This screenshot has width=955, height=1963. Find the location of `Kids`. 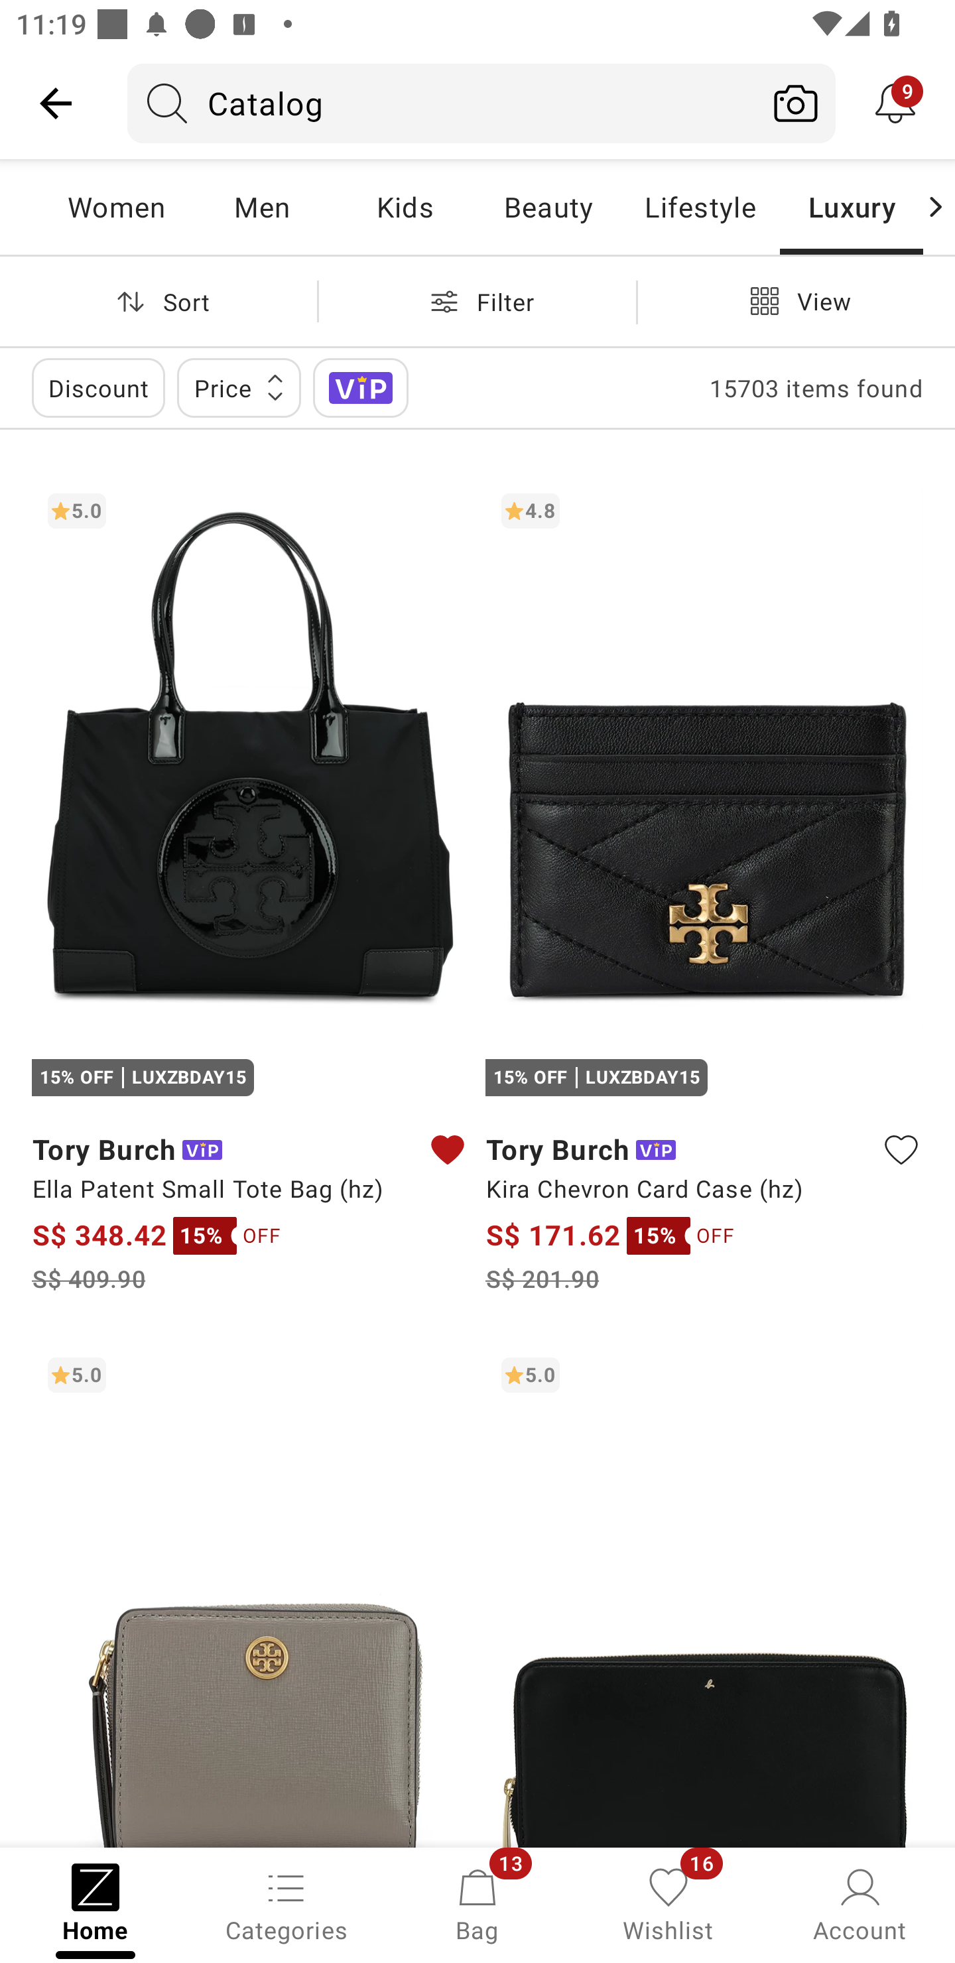

Kids is located at coordinates (405, 207).